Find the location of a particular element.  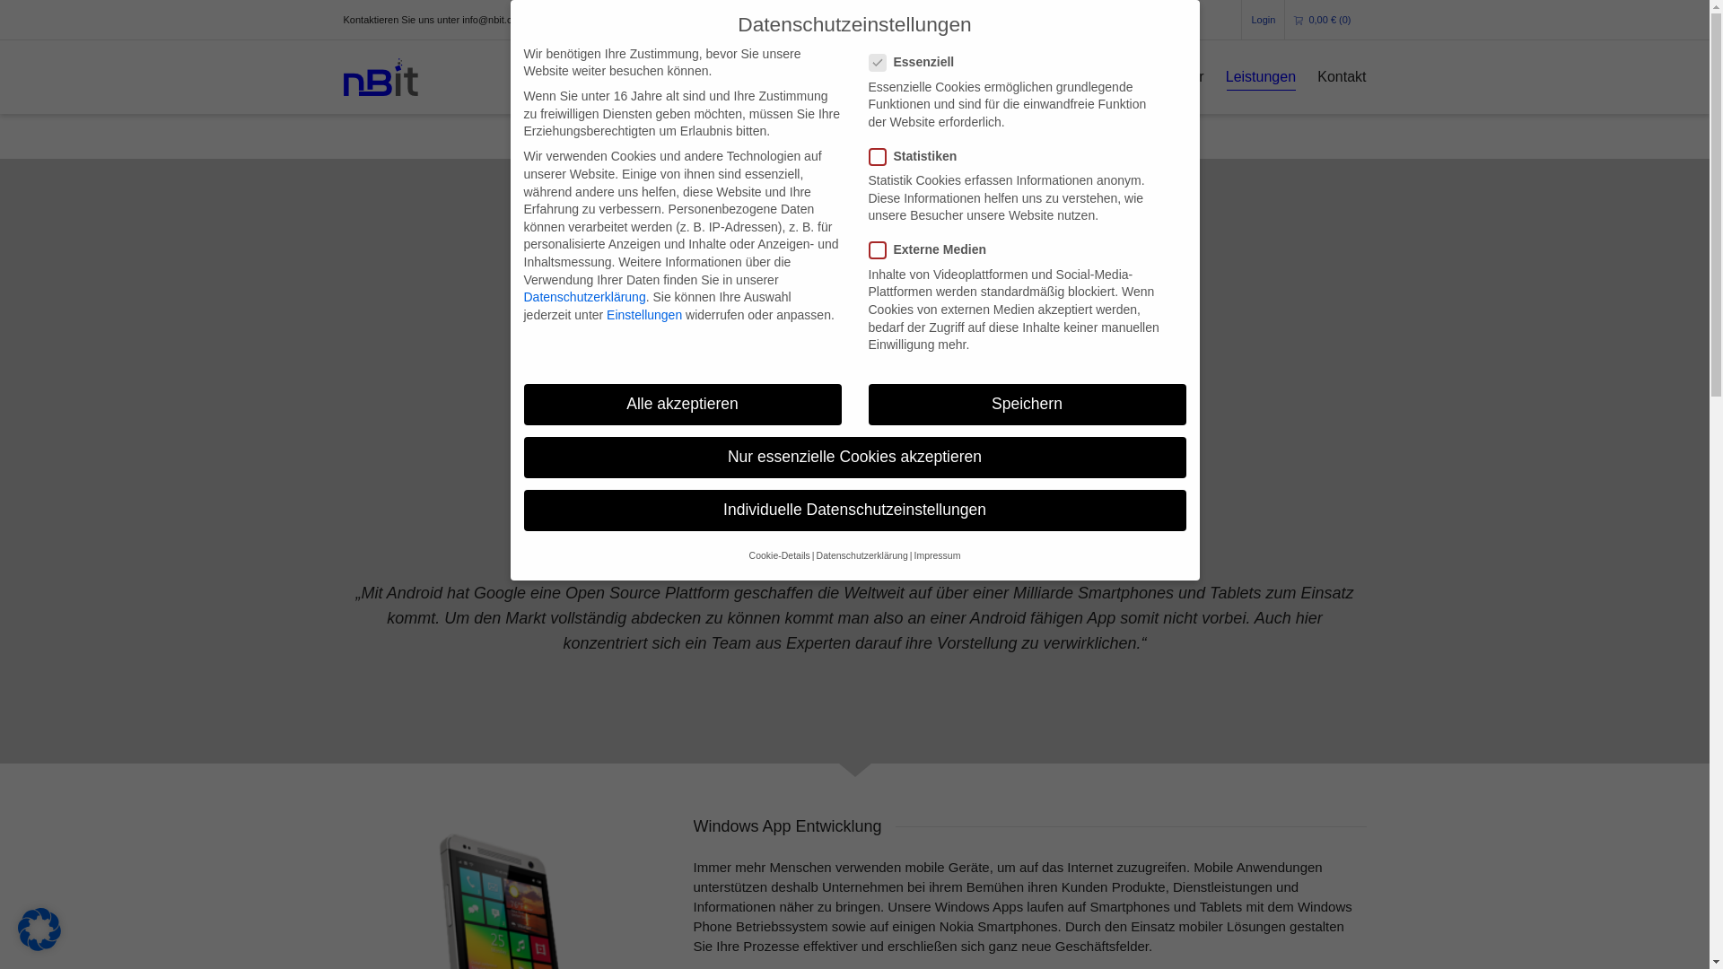

Kontakt is located at coordinates (1342, 78).